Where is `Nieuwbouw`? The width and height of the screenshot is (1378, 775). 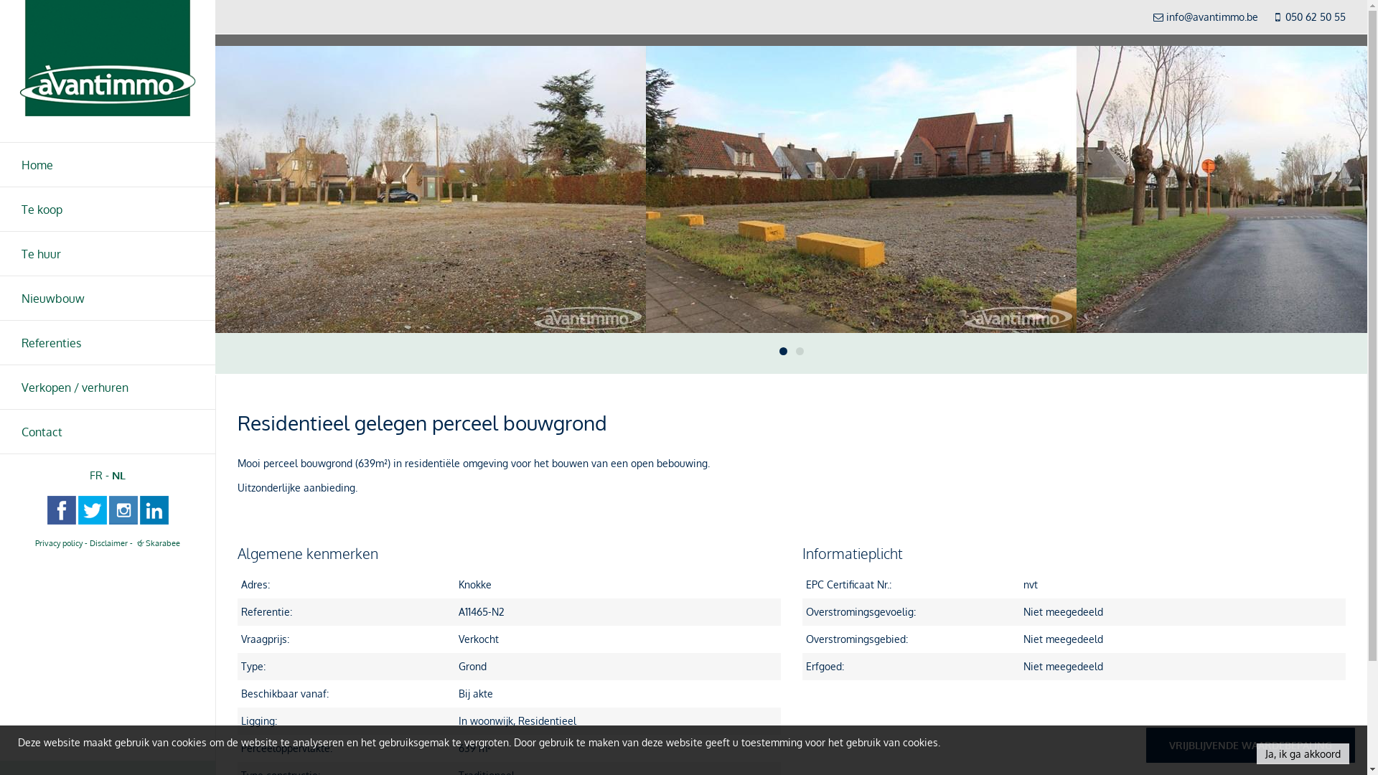
Nieuwbouw is located at coordinates (108, 298).